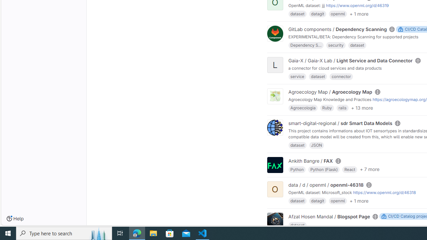  Describe the element at coordinates (362, 107) in the screenshot. I see `+ 13 more` at that location.